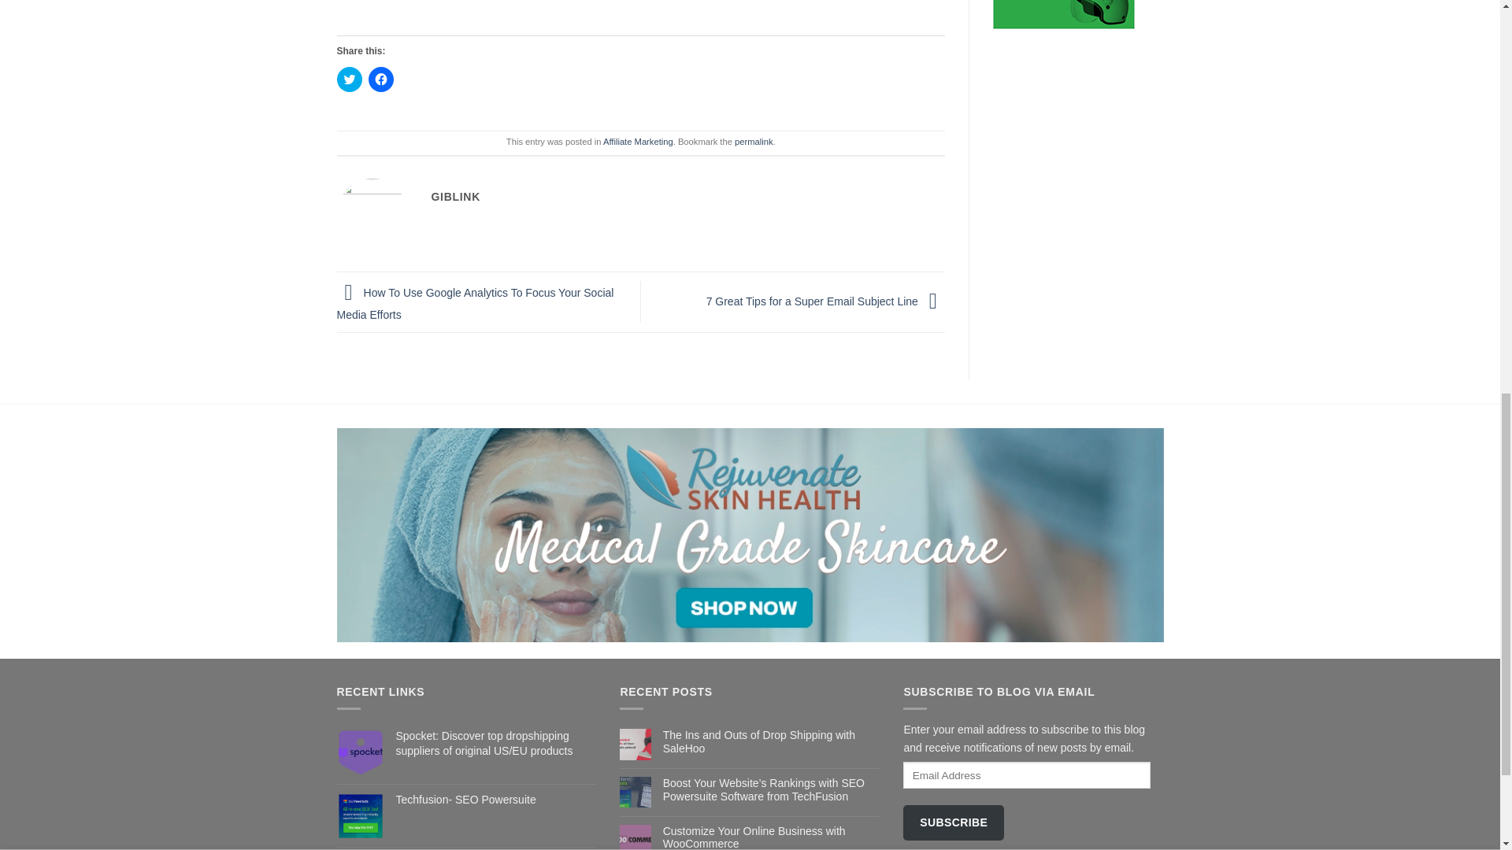  I want to click on The Ins and Outs of Drop Shipping with SaleHoo, so click(772, 741).